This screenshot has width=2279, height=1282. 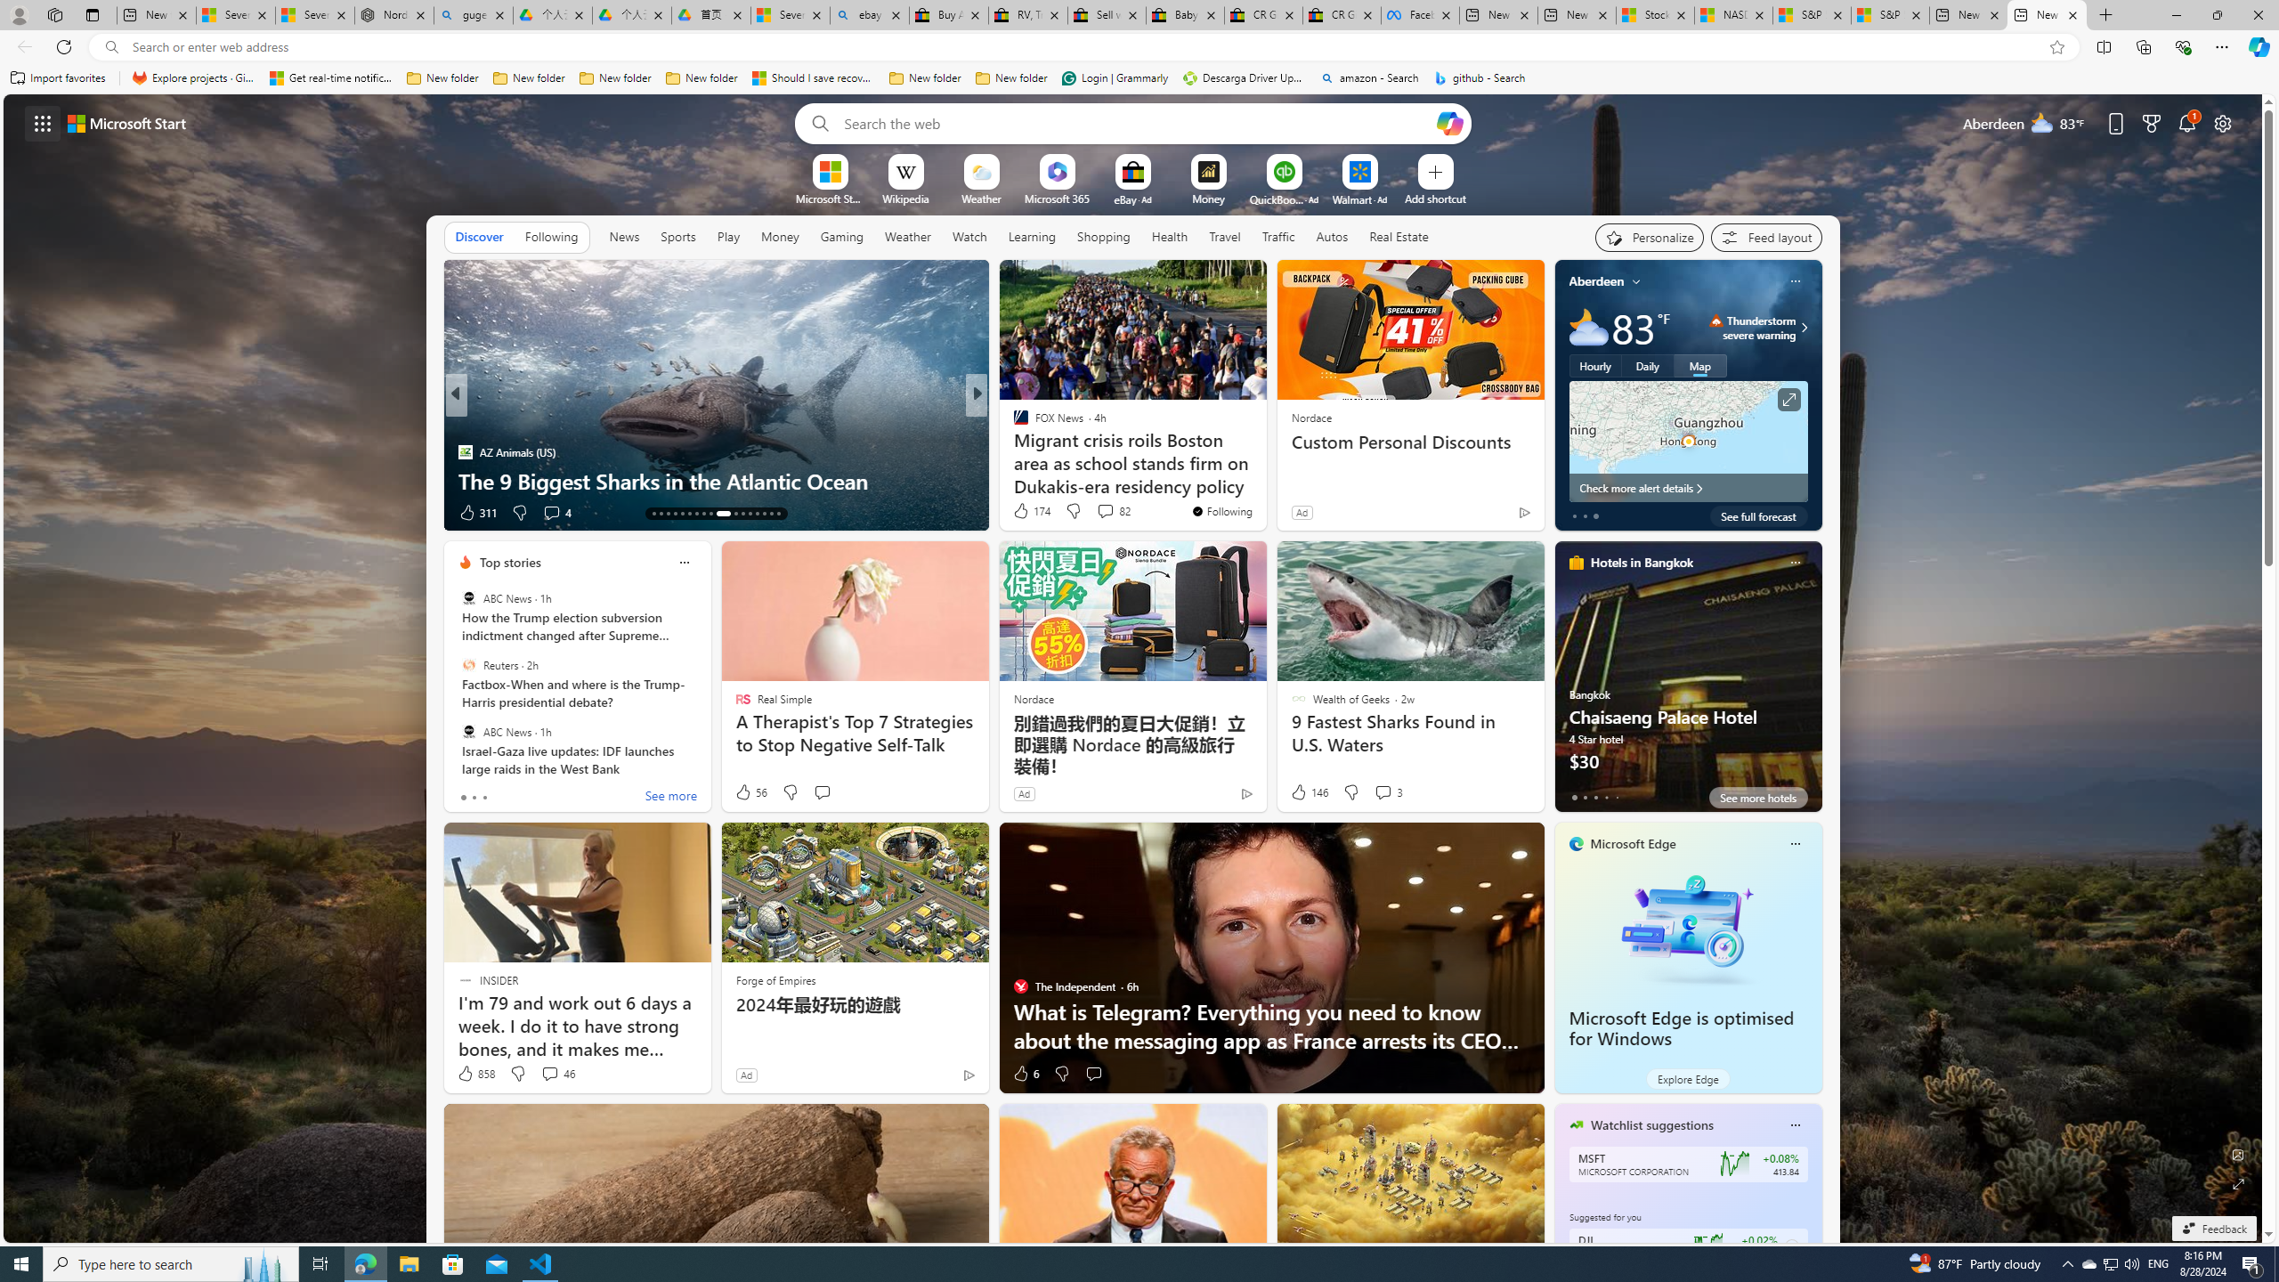 What do you see at coordinates (1891, 15) in the screenshot?
I see `S&P 500, Nasdaq end lower, weighed by Nvidia dip | Watch` at bounding box center [1891, 15].